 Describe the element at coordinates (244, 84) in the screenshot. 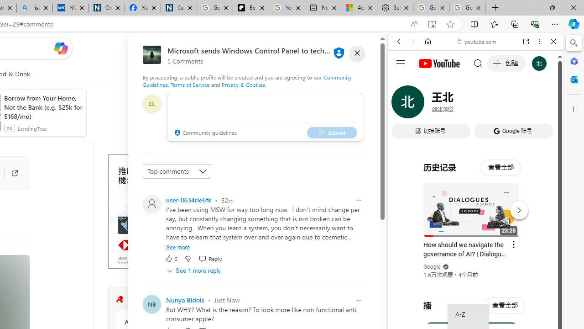

I see `Privacy & Cookies` at that location.